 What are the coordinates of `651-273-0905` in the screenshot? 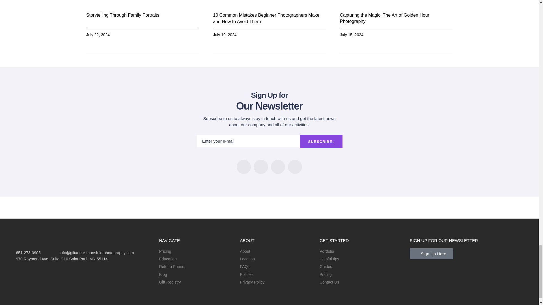 It's located at (21, 253).